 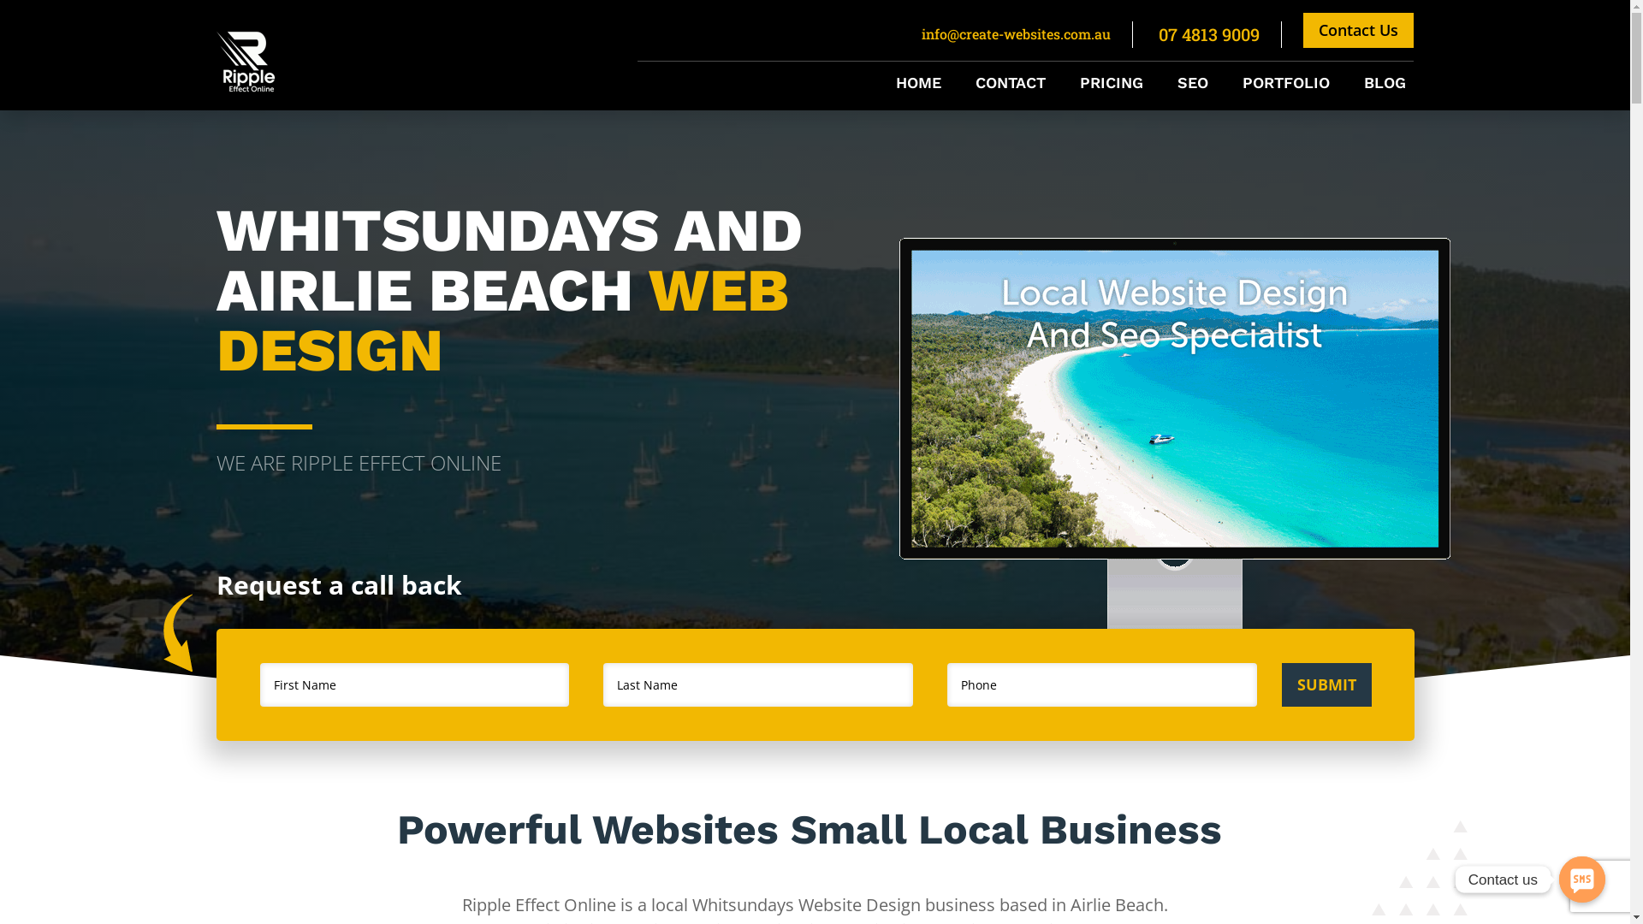 What do you see at coordinates (1178, 455) in the screenshot?
I see `pc-image` at bounding box center [1178, 455].